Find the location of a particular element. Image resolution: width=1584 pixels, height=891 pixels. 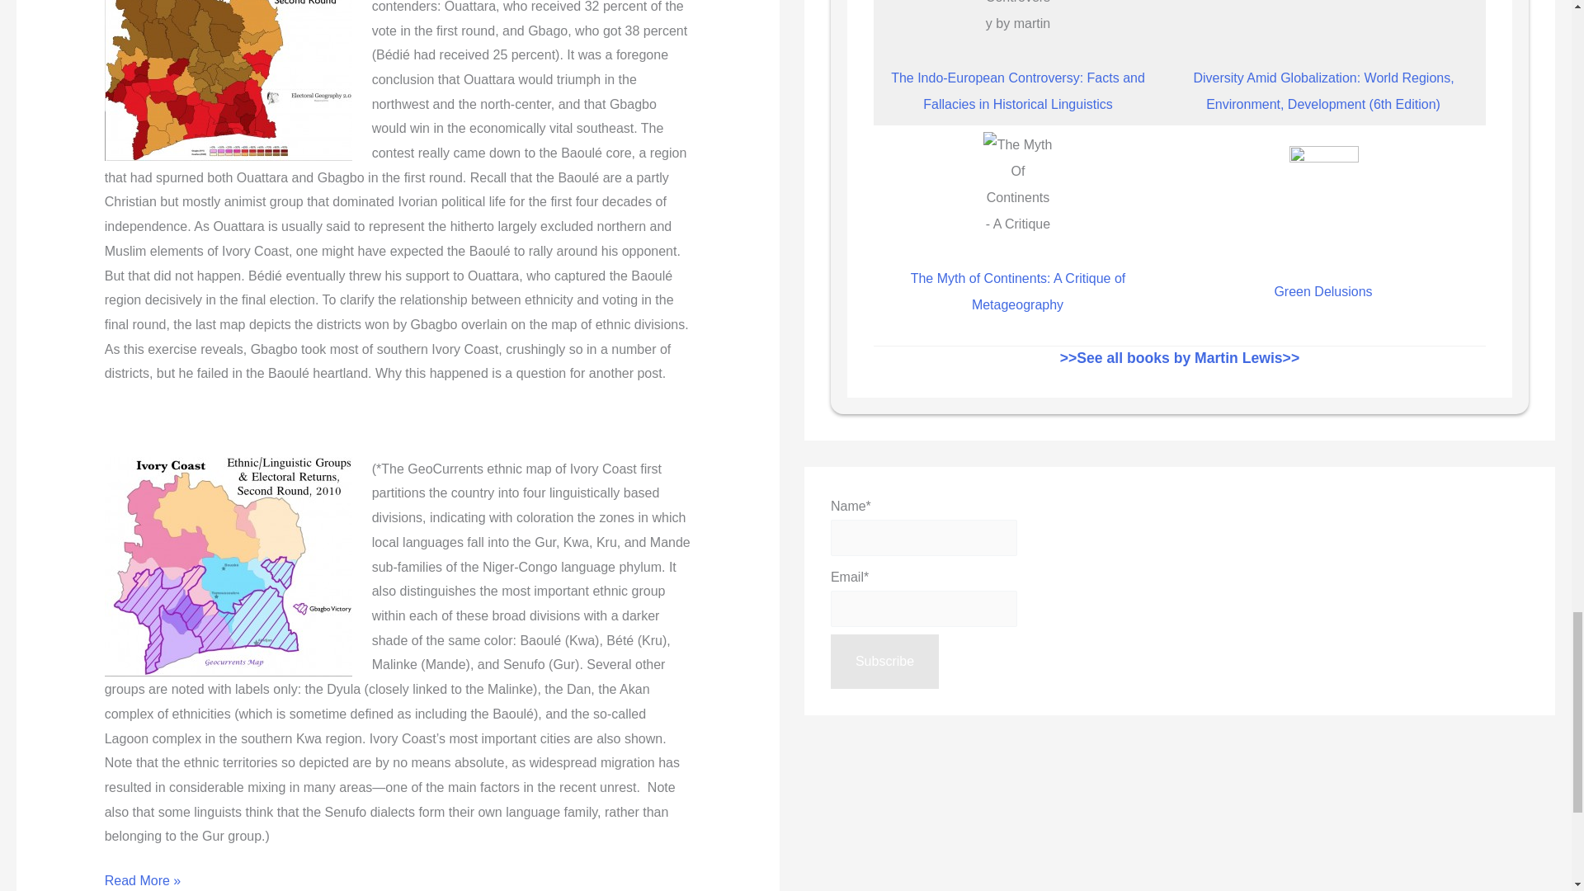

Ivory-Coast-election2-map is located at coordinates (228, 81).